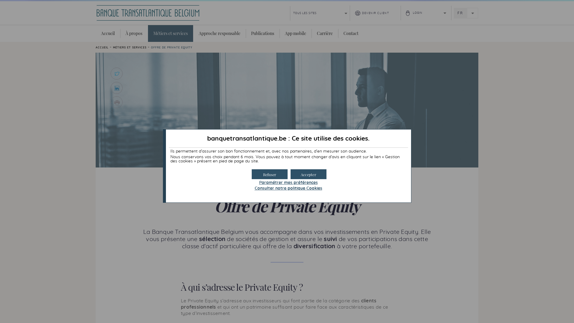 The width and height of the screenshot is (574, 323). Describe the element at coordinates (108, 33) in the screenshot. I see `Accueil` at that location.